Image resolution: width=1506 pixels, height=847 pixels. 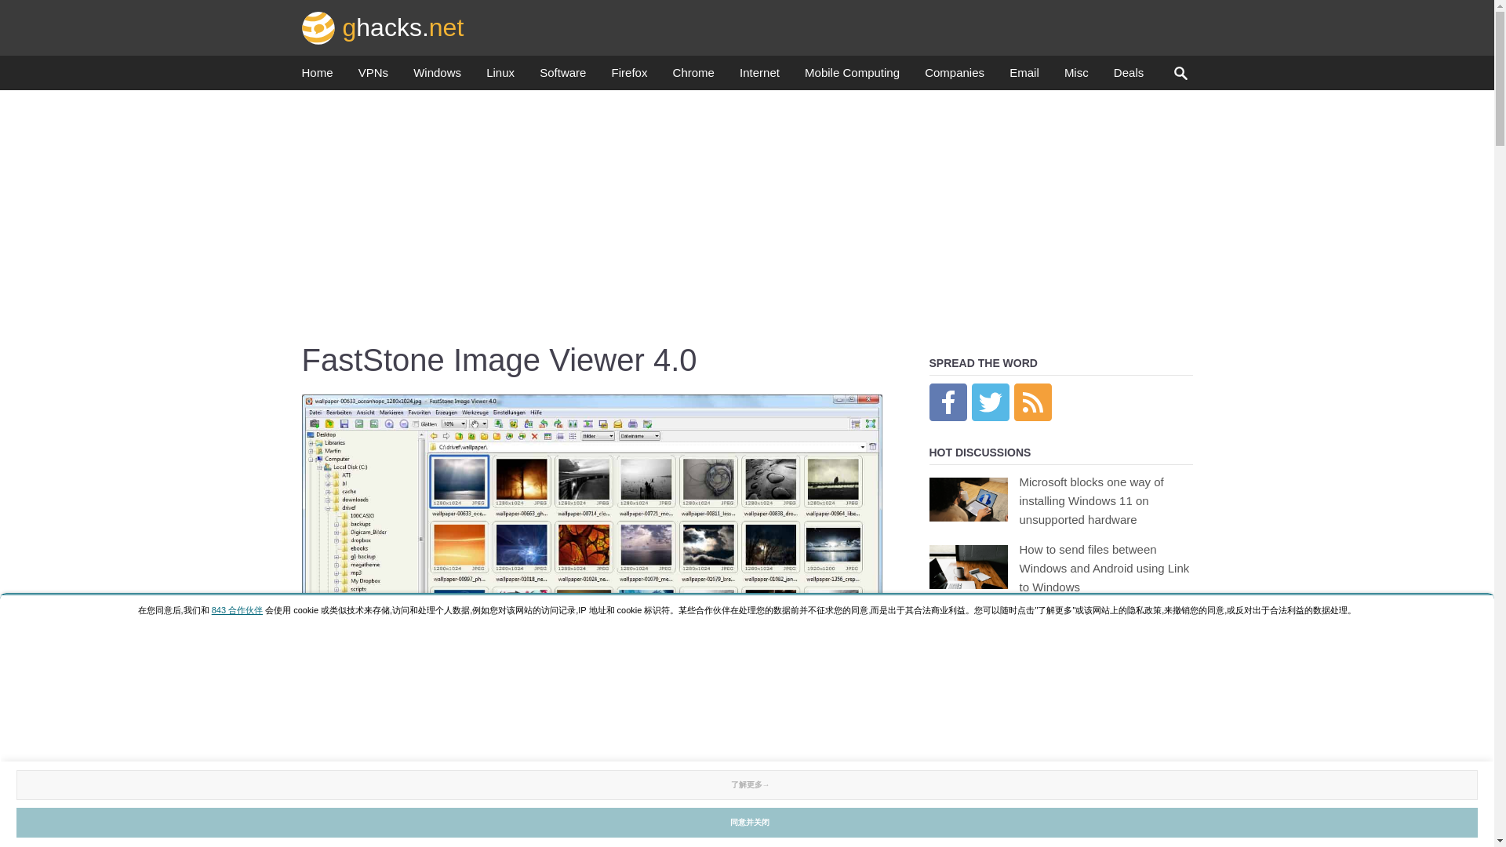 What do you see at coordinates (317, 77) in the screenshot?
I see `Home` at bounding box center [317, 77].